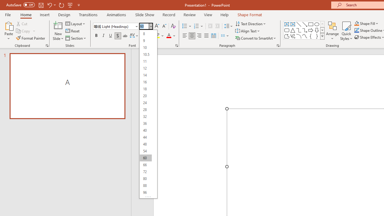 The height and width of the screenshot is (216, 384). What do you see at coordinates (145, 54) in the screenshot?
I see `10.5` at bounding box center [145, 54].